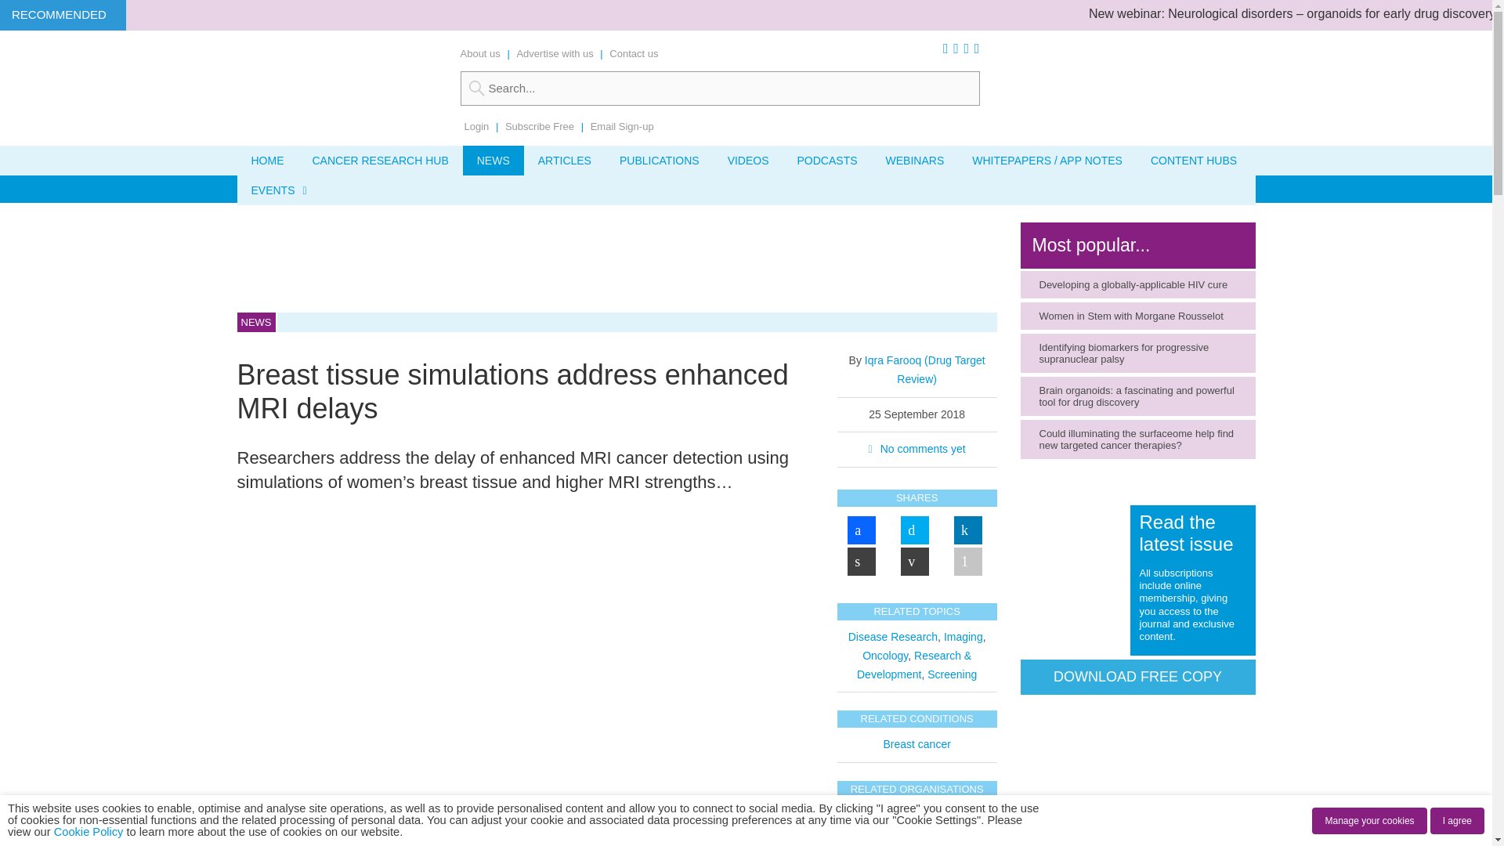 The height and width of the screenshot is (846, 1504). Describe the element at coordinates (480, 53) in the screenshot. I see `About us` at that location.